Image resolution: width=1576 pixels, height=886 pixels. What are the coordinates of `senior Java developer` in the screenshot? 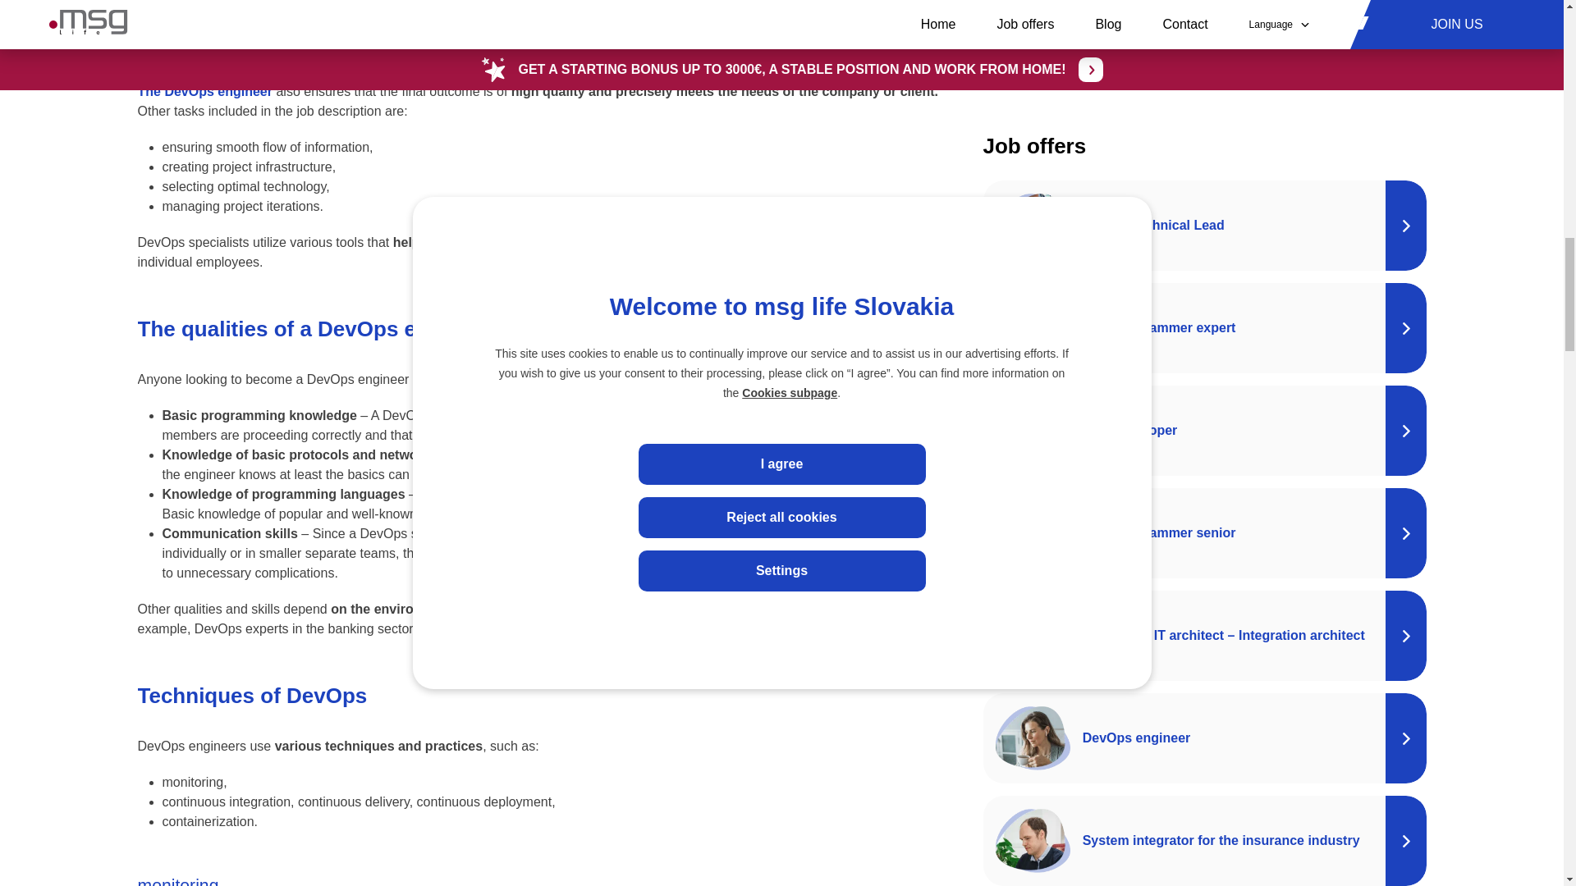 It's located at (727, 494).